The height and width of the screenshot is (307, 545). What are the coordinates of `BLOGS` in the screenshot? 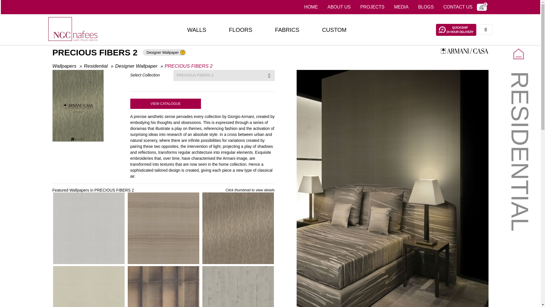 It's located at (311, 7).